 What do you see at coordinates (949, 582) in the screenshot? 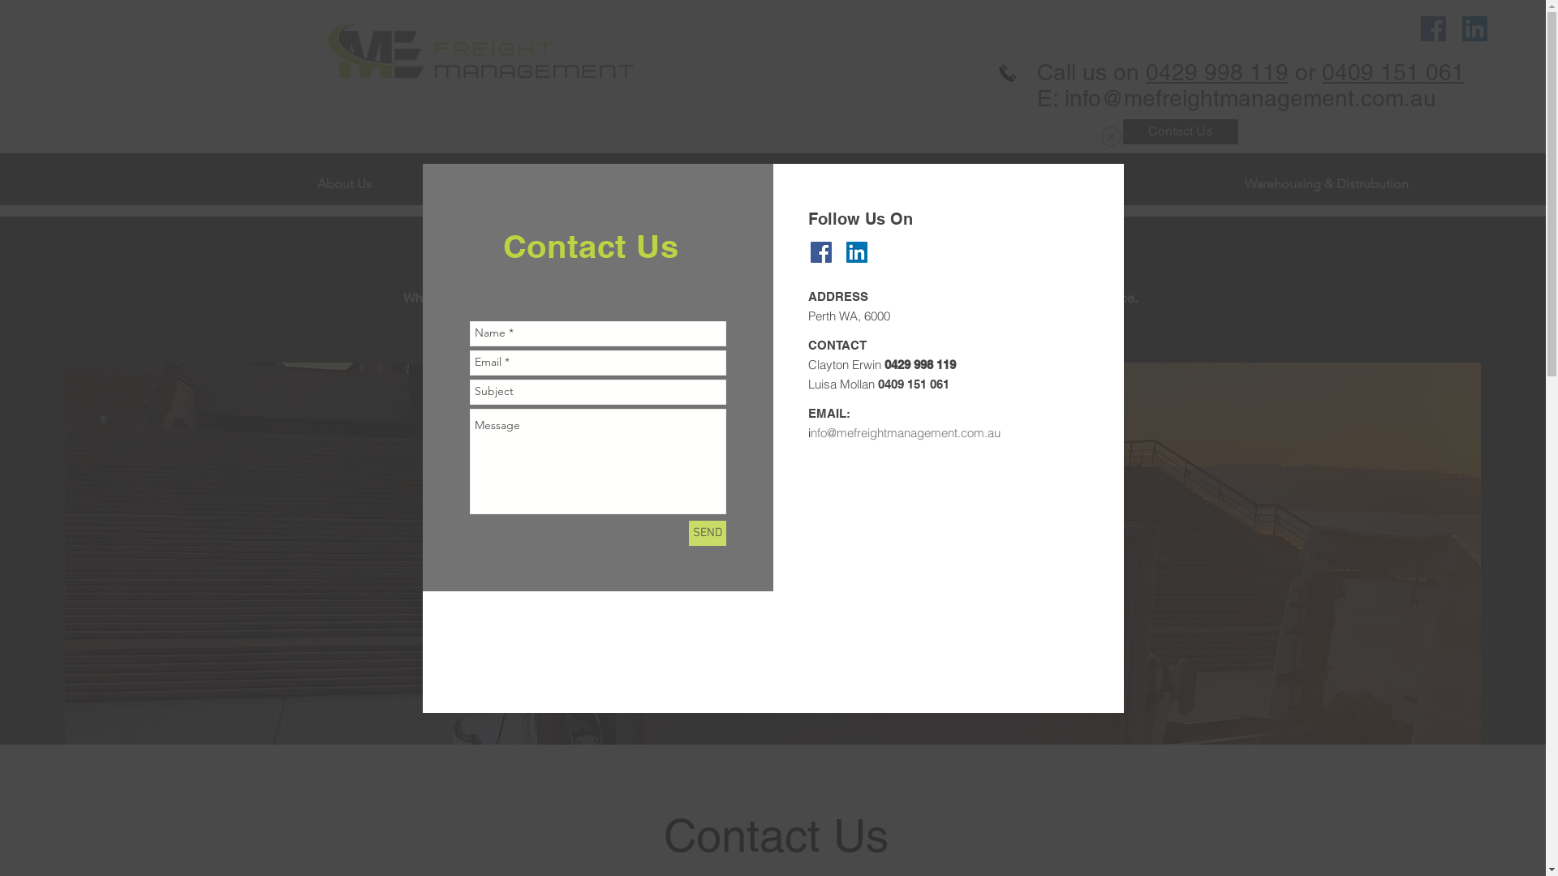
I see `Google Maps` at bounding box center [949, 582].